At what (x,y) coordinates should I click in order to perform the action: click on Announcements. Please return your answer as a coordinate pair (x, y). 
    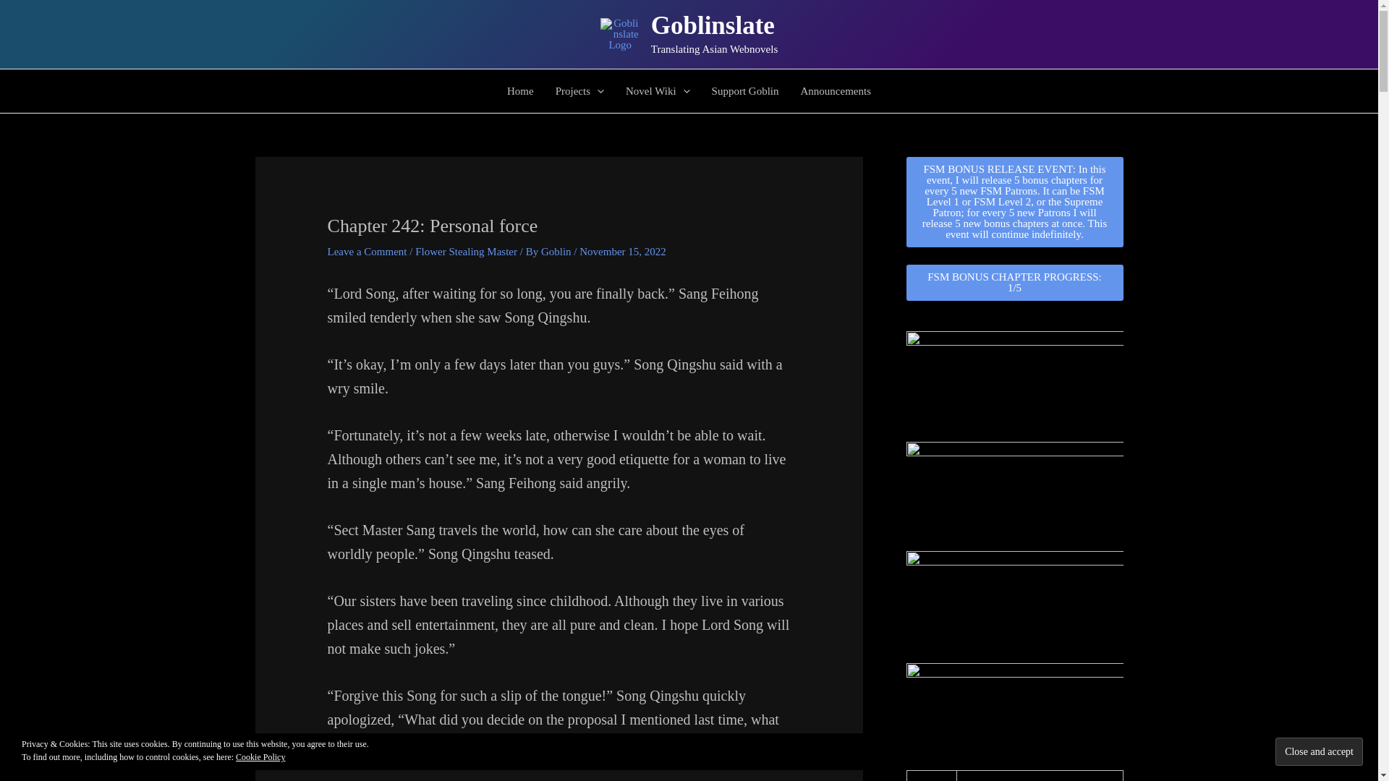
    Looking at the image, I should click on (835, 91).